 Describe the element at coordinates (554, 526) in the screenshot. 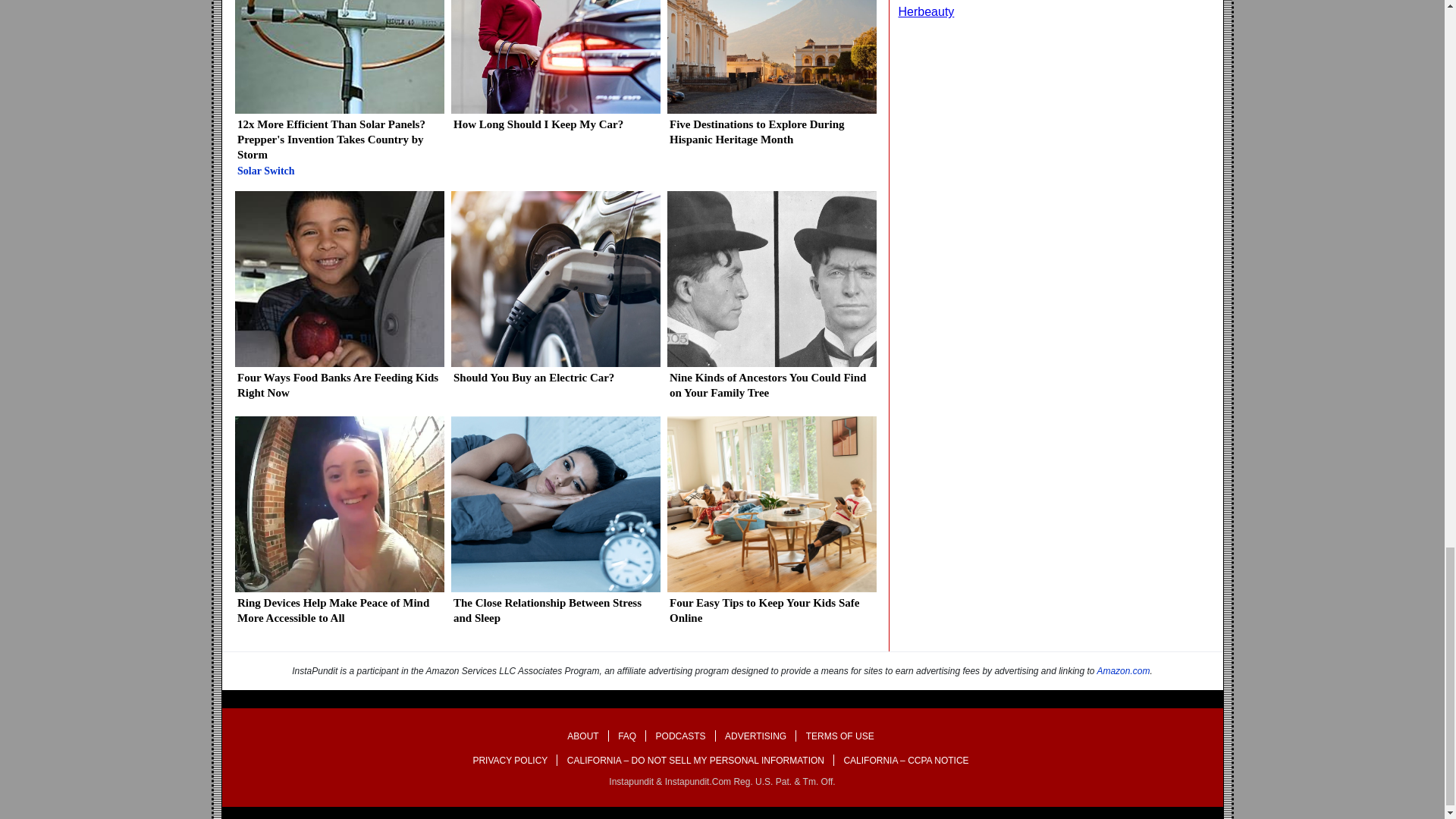

I see `The Close Relationship Between Stress and Sleep` at that location.